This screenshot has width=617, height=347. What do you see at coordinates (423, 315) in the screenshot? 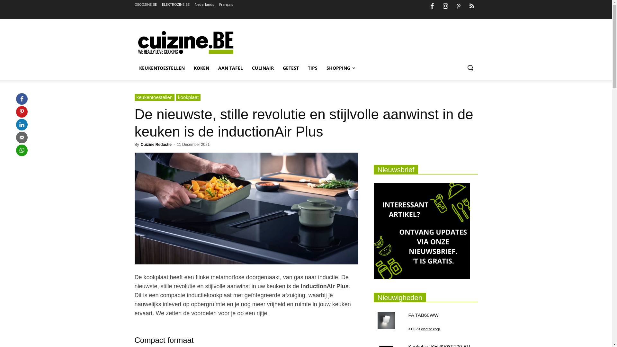
I see `FA TAB60WW` at bounding box center [423, 315].